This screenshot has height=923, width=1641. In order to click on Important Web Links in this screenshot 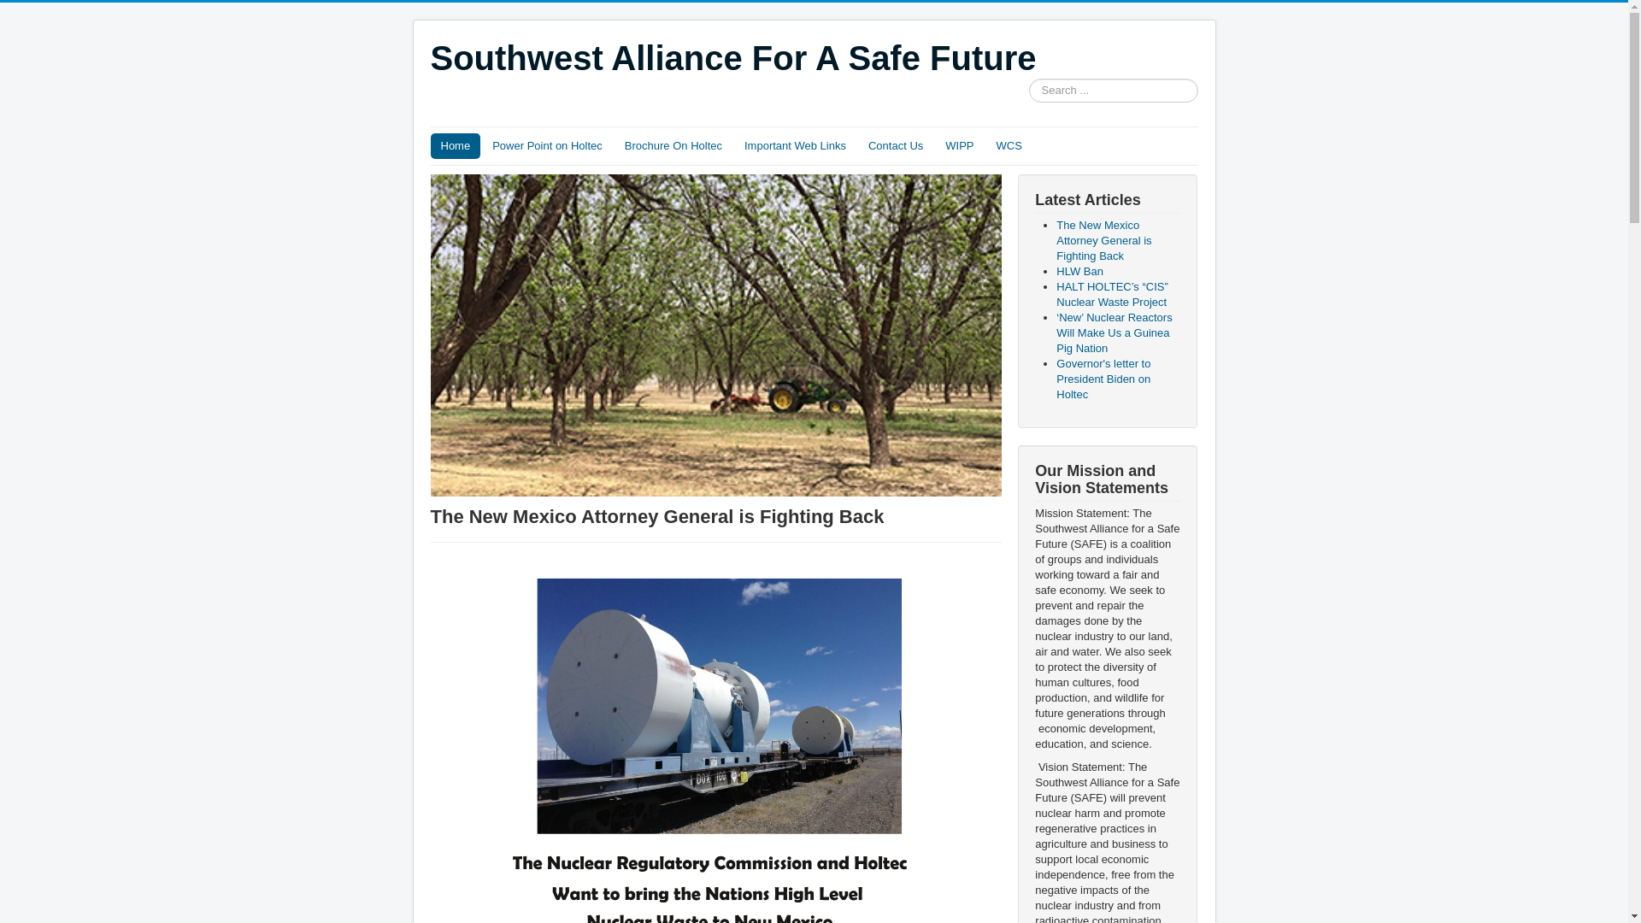, I will do `click(795, 145)`.